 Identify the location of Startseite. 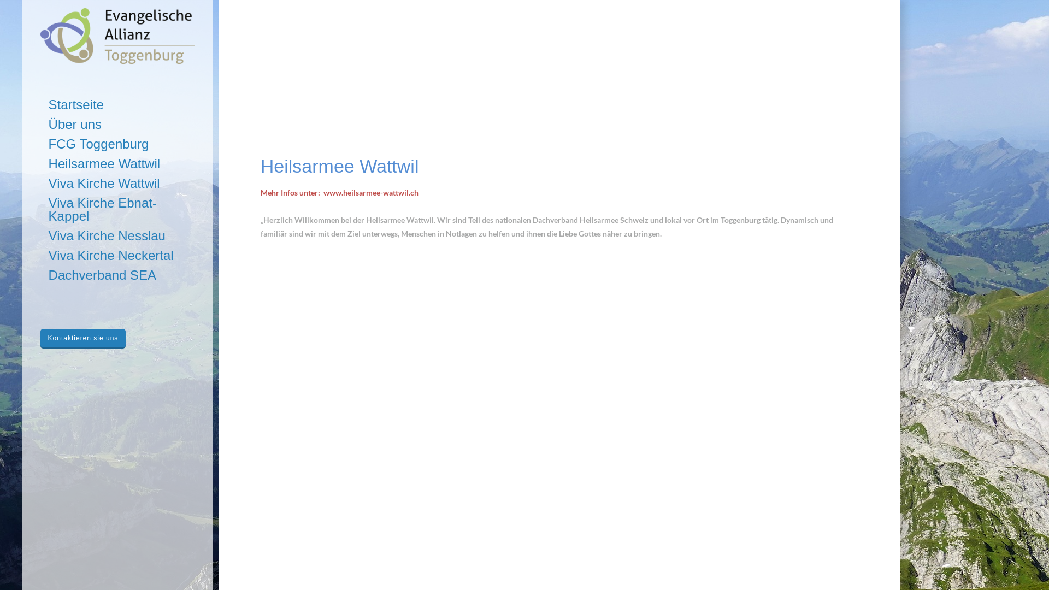
(118, 105).